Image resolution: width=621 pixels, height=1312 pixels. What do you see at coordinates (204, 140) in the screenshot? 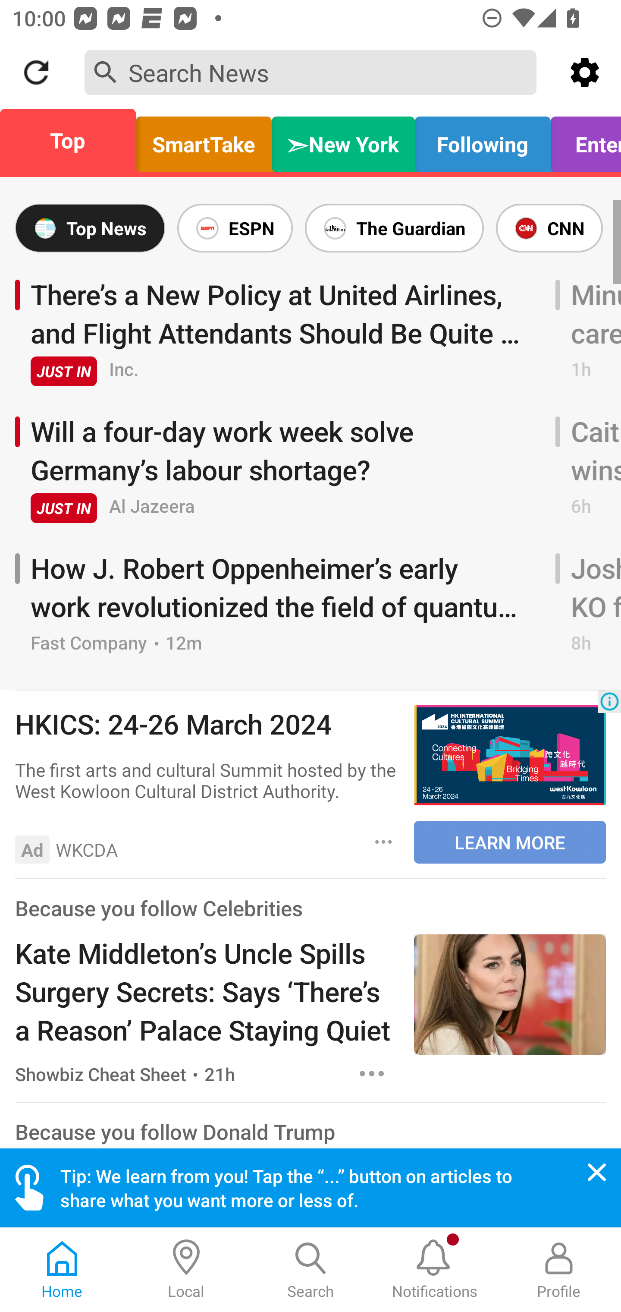
I see `SmartTake` at bounding box center [204, 140].